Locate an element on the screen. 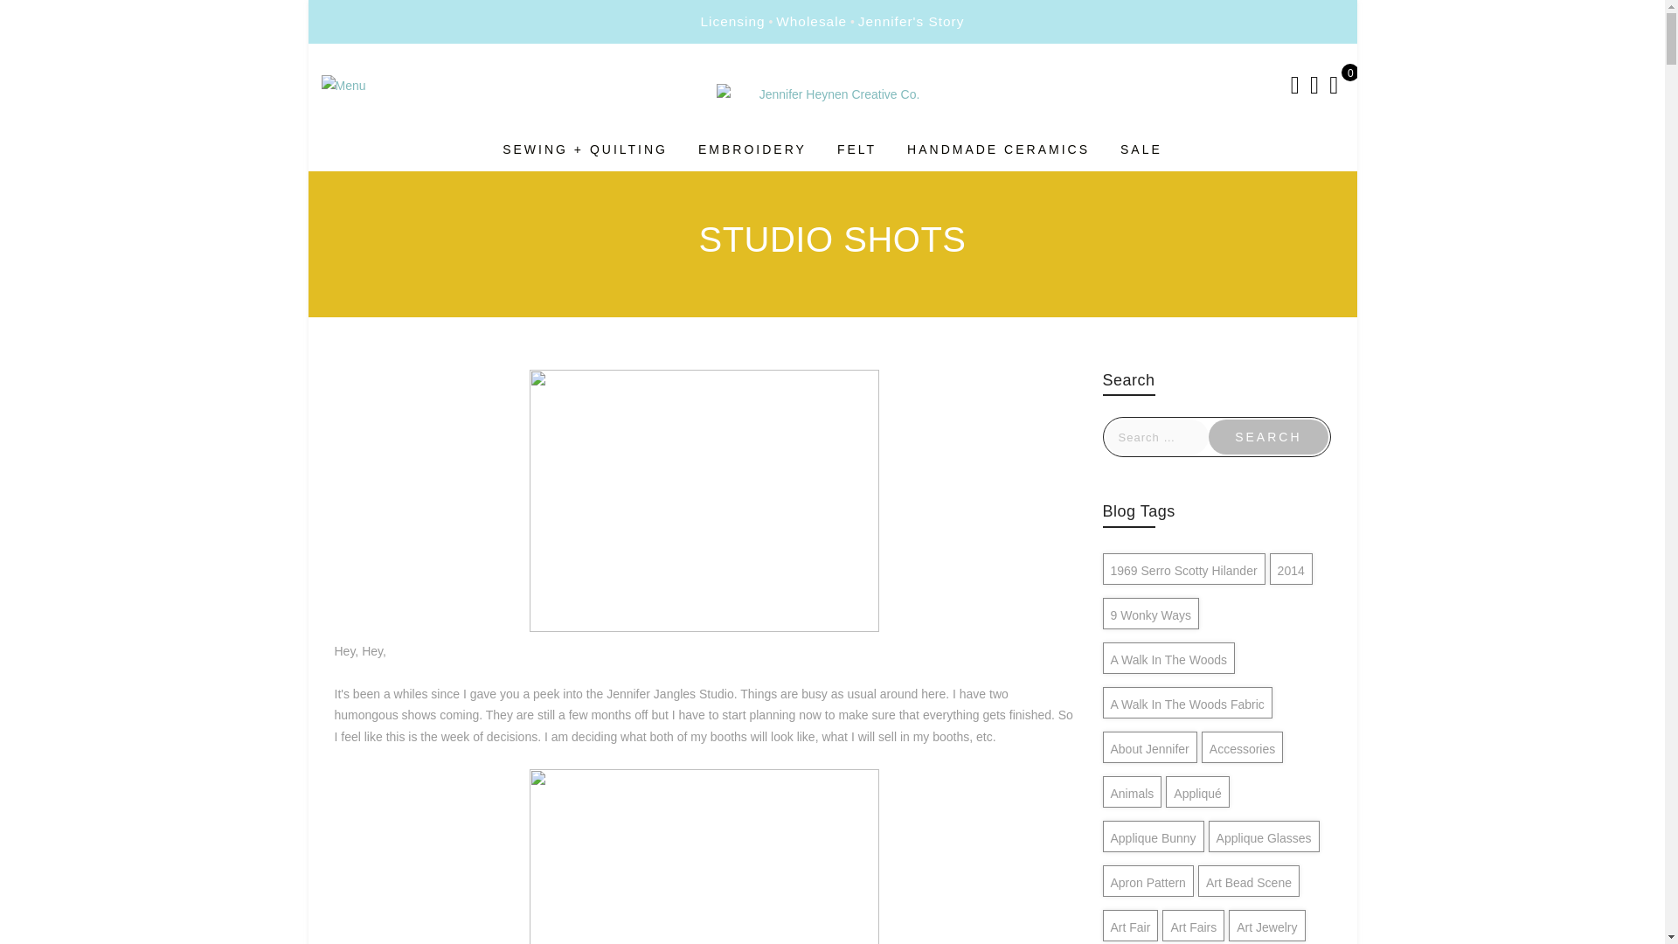  Licensing is located at coordinates (732, 22).